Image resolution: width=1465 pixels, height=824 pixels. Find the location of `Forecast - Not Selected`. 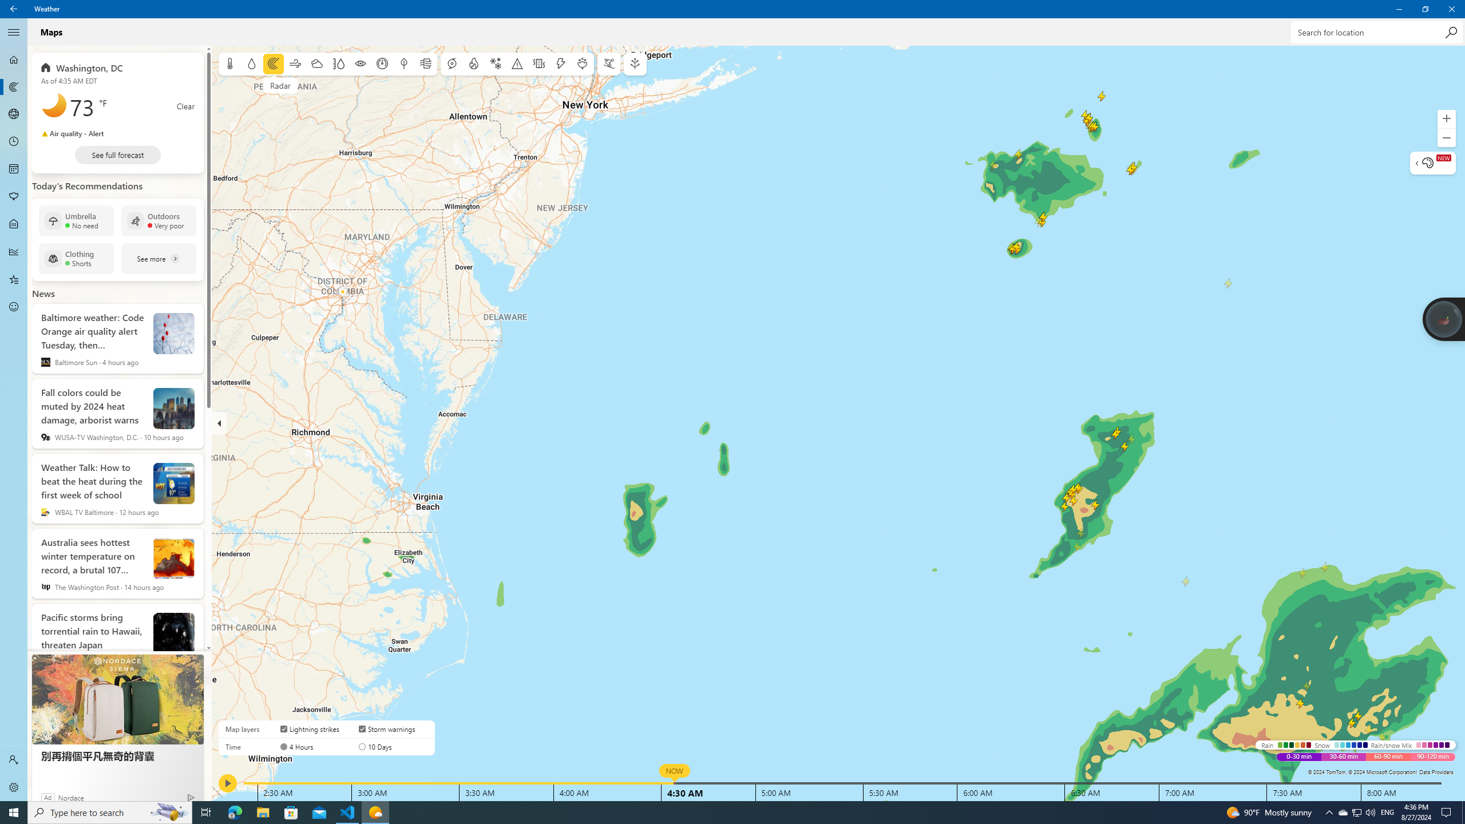

Forecast - Not Selected is located at coordinates (14, 60).